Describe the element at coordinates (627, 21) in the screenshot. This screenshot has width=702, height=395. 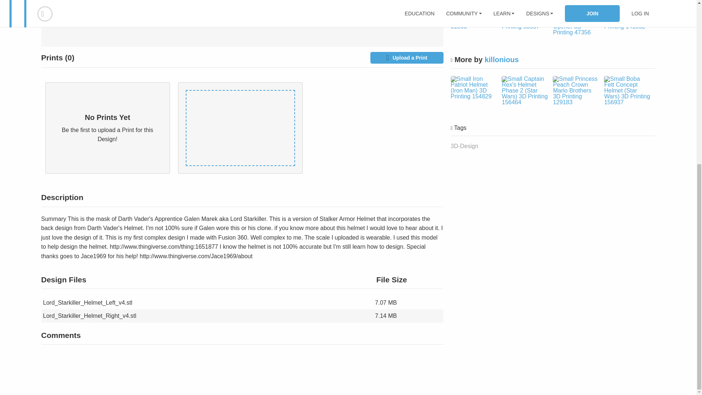
I see `Small Geared Spinner 3D Printing 141552` at that location.